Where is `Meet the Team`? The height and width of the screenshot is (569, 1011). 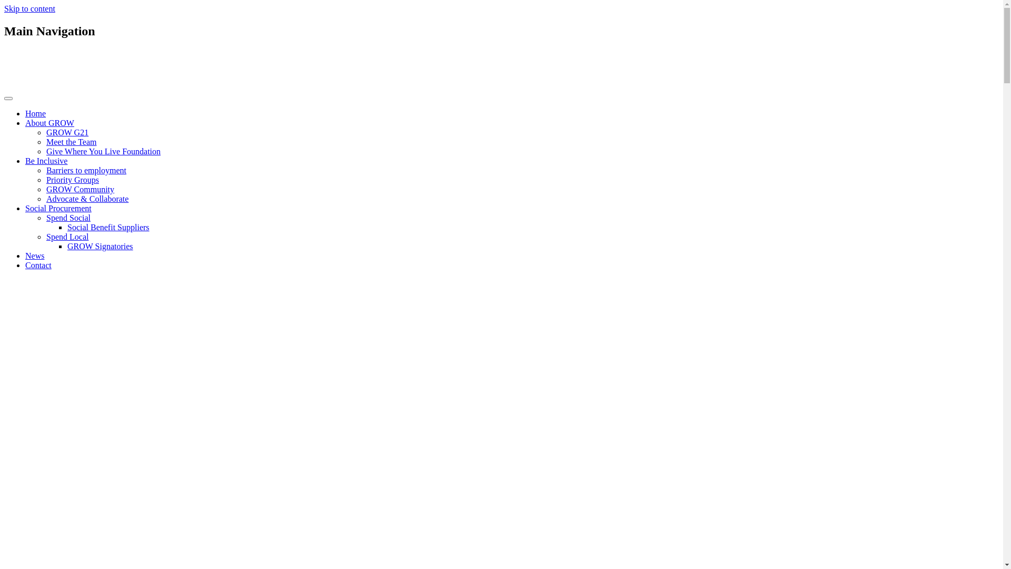 Meet the Team is located at coordinates (72, 142).